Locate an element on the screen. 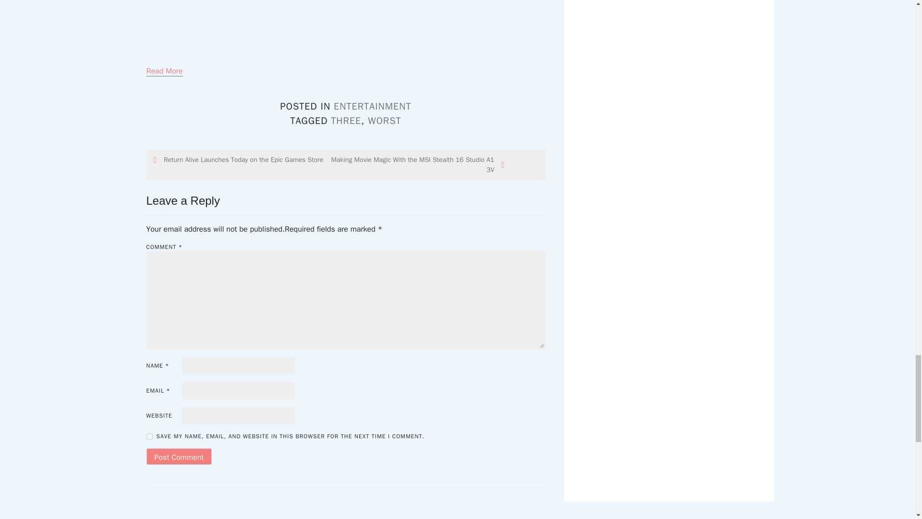 The width and height of the screenshot is (922, 519). Read More is located at coordinates (164, 71).